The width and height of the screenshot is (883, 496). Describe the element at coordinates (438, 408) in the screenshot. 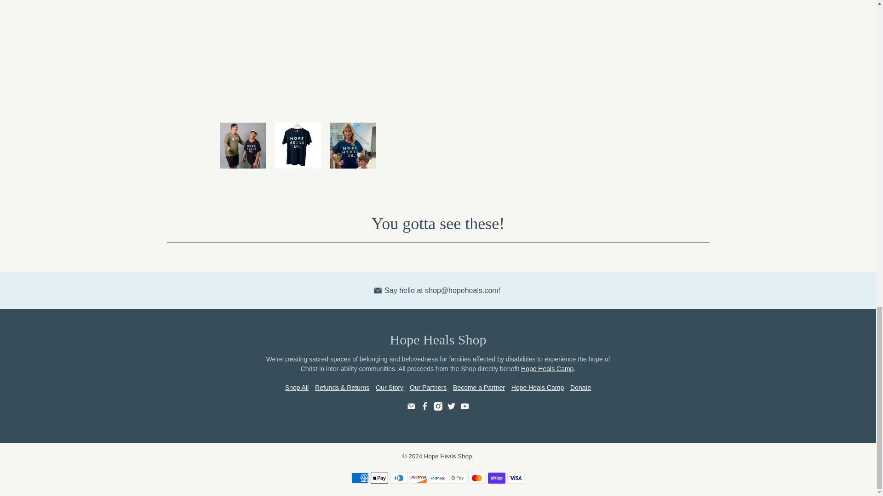

I see `Hope Heals Shop on Instagram` at that location.